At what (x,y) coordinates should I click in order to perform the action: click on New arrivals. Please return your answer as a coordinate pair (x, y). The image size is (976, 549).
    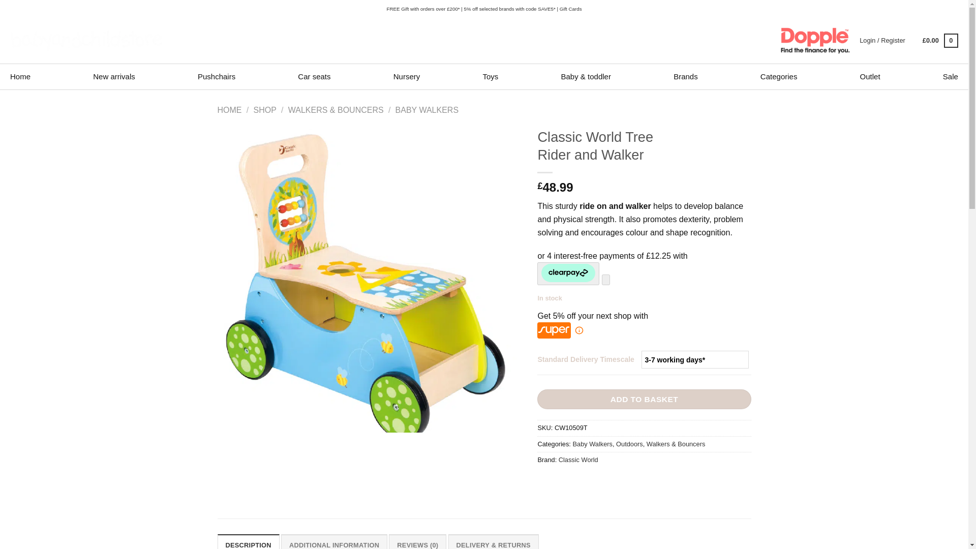
    Looking at the image, I should click on (114, 77).